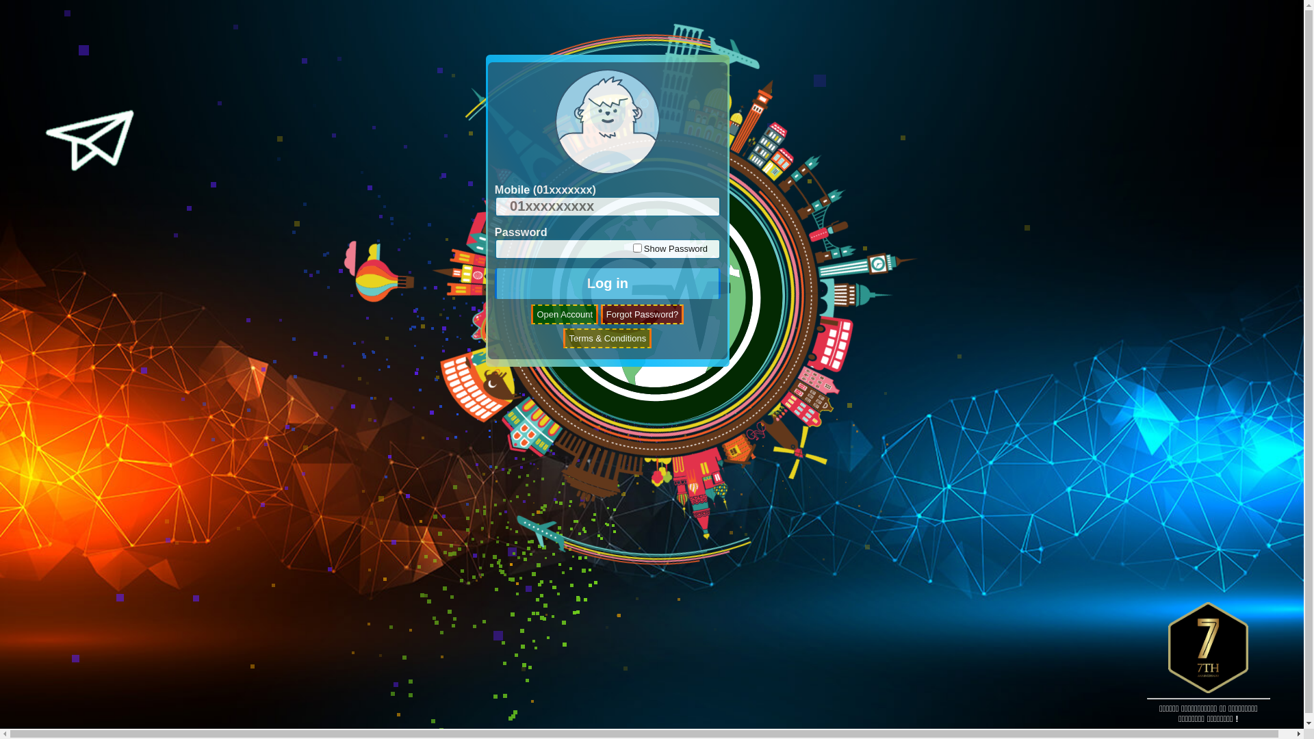  I want to click on Forgot Password?, so click(643, 315).